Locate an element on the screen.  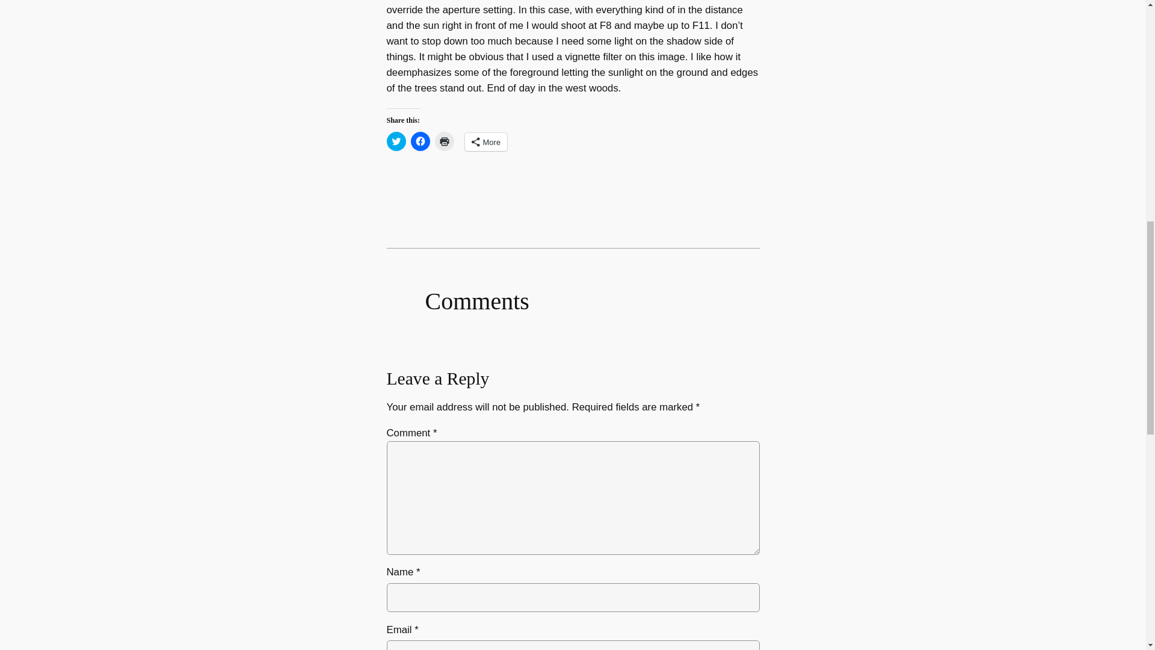
More is located at coordinates (485, 142).